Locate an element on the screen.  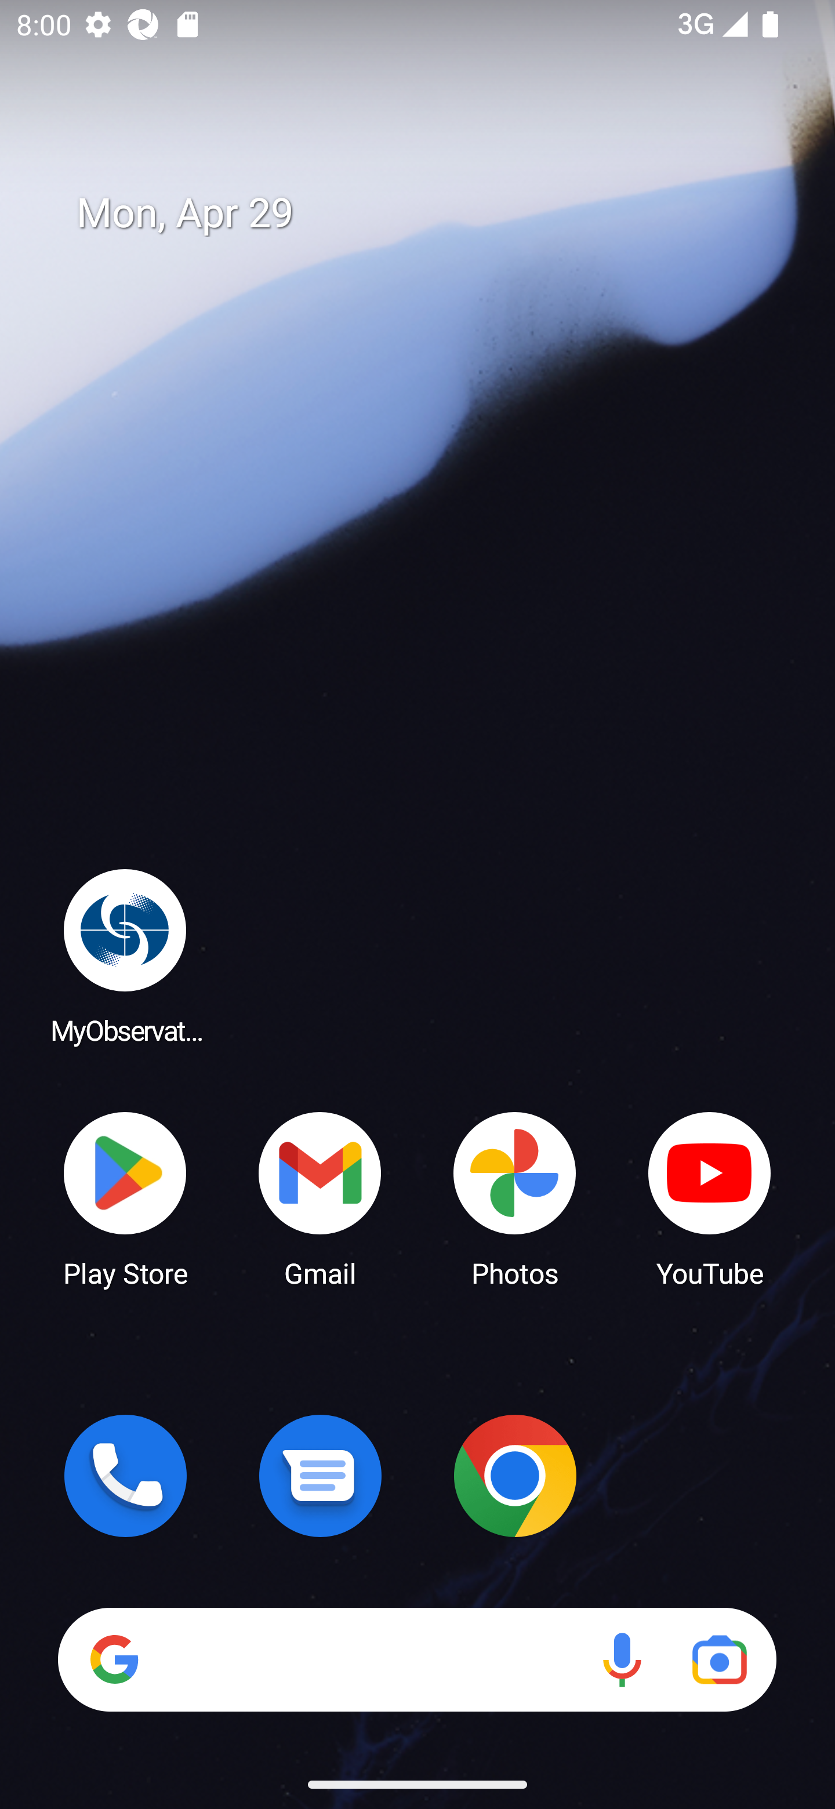
Phone is located at coordinates (125, 1476).